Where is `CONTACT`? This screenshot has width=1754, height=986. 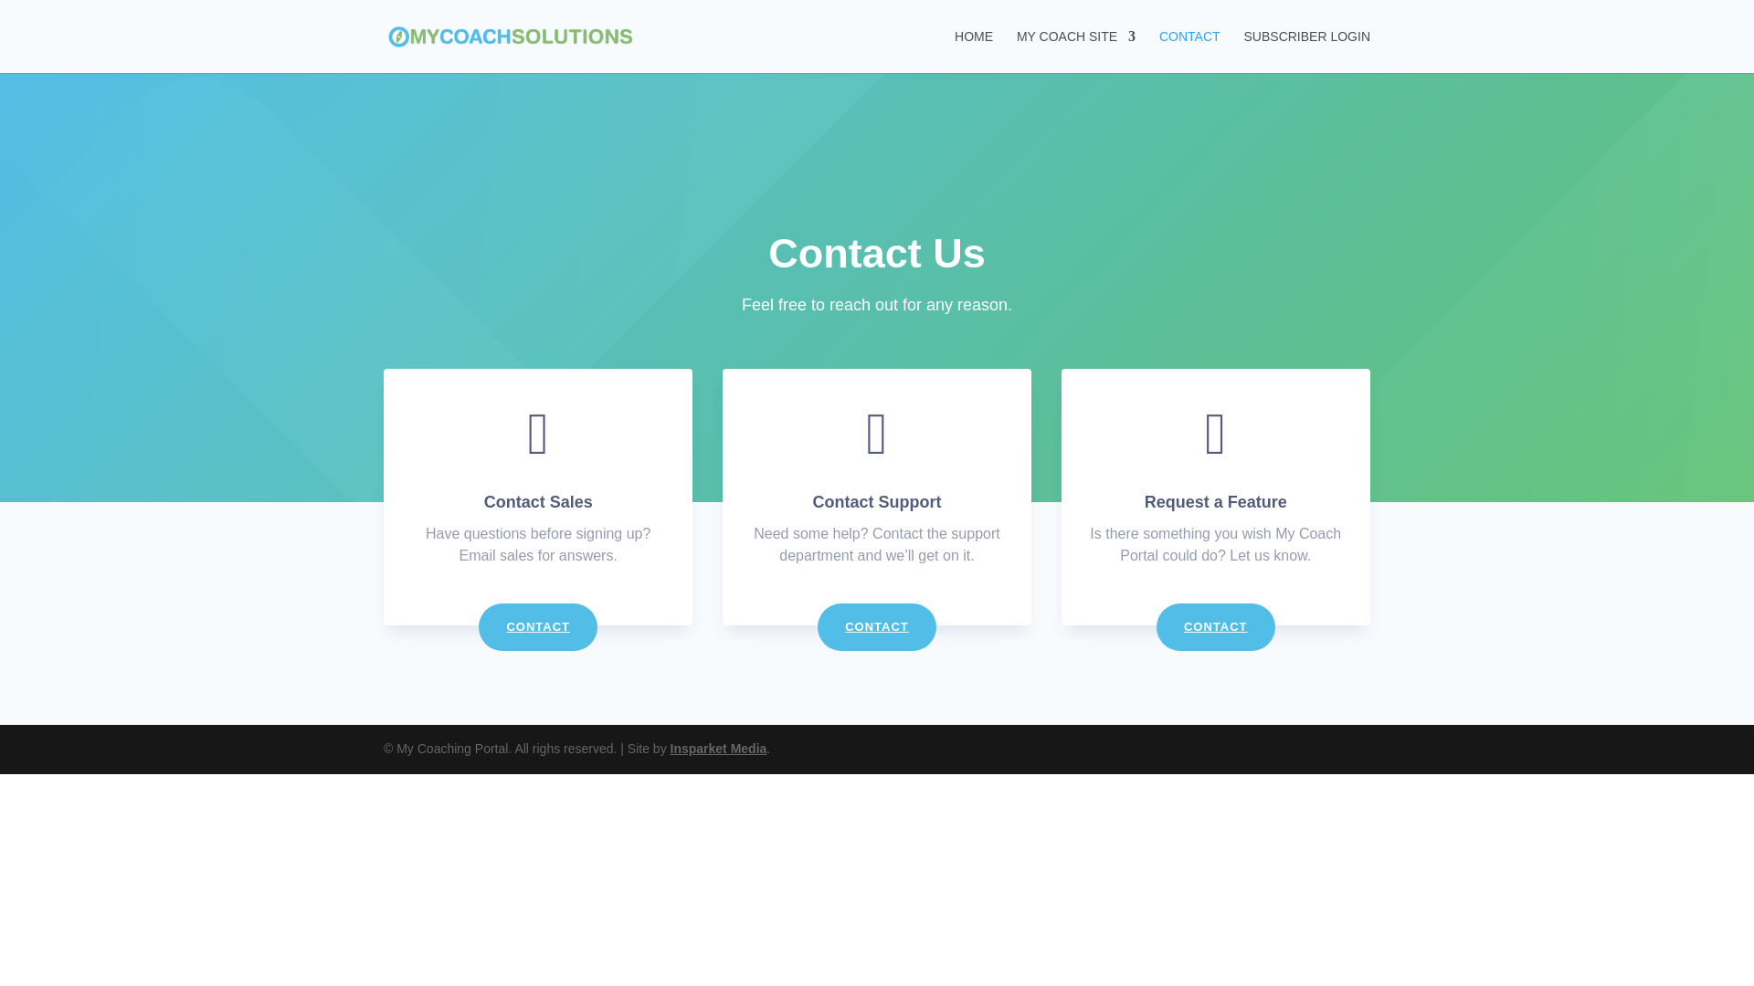
CONTACT is located at coordinates (877, 626).